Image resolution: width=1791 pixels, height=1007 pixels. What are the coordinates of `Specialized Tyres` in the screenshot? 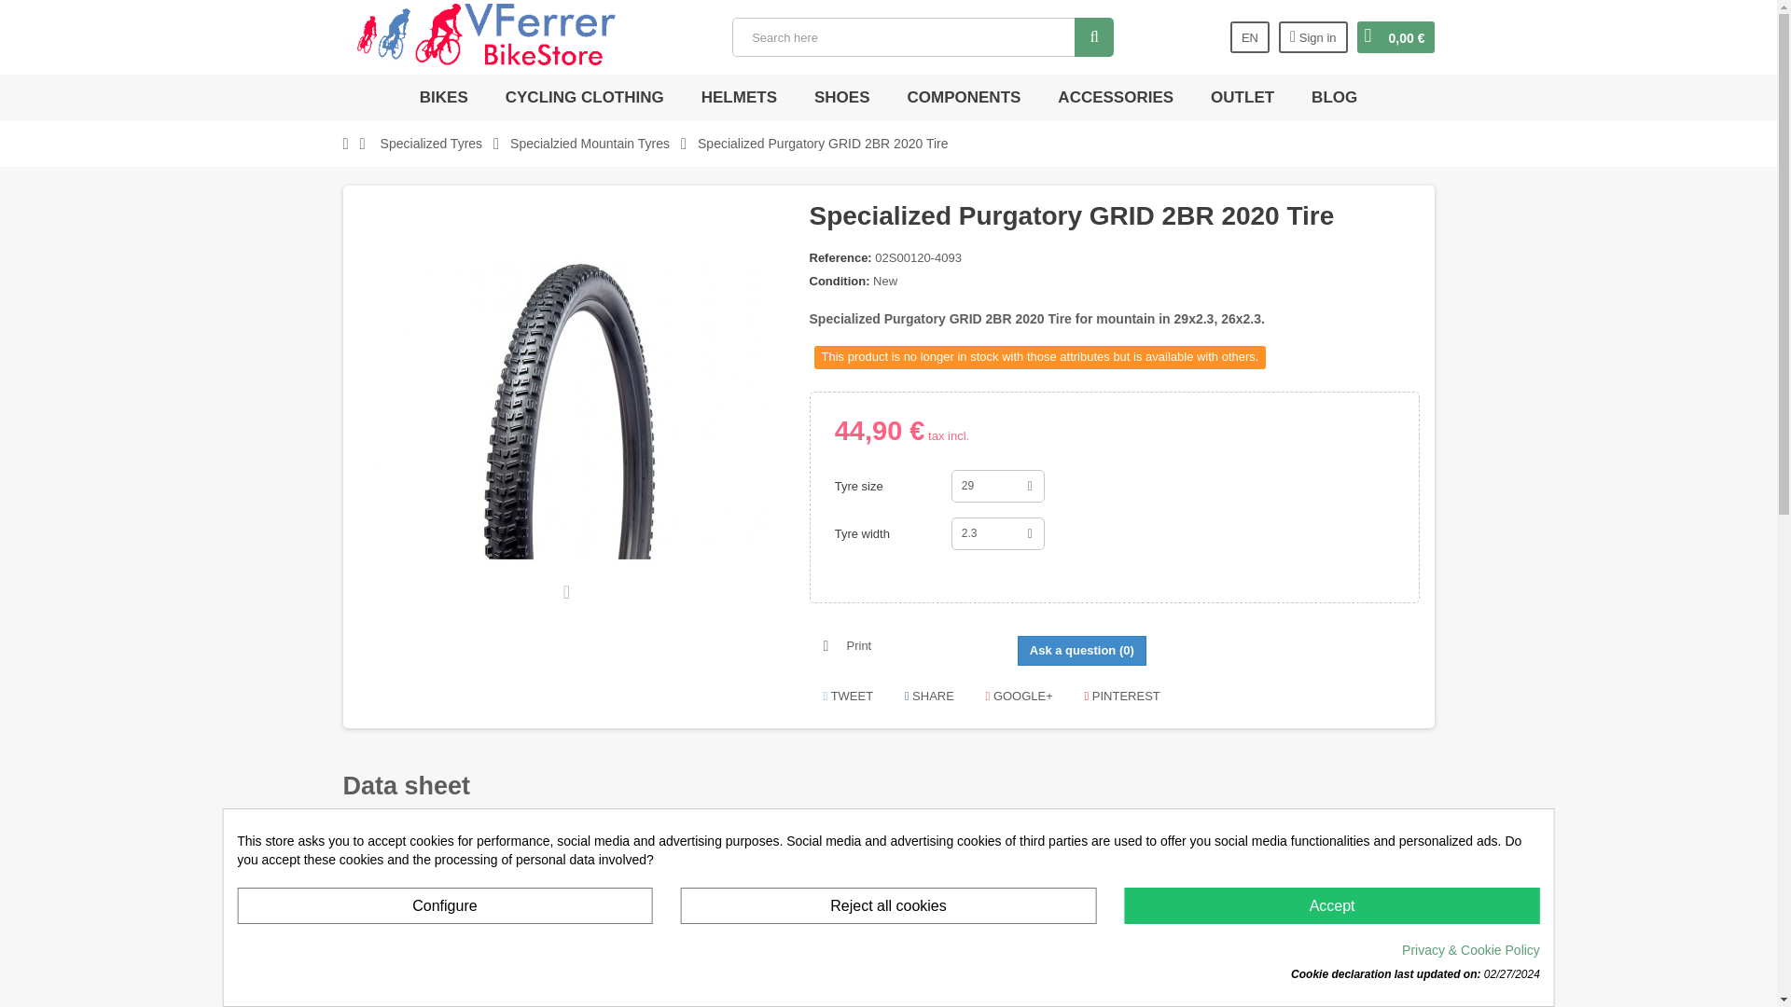 It's located at (431, 144).